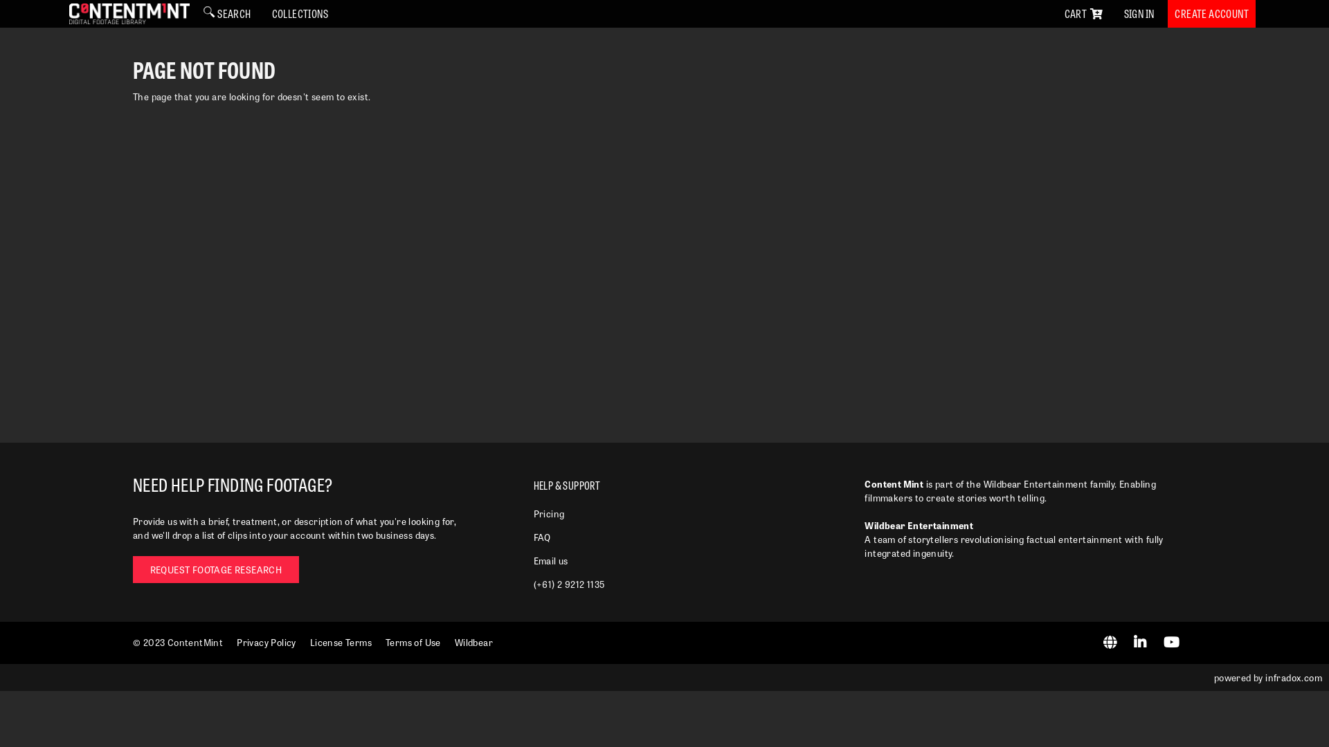 The height and width of the screenshot is (747, 1329). Describe the element at coordinates (1294, 678) in the screenshot. I see `infradox.com` at that location.